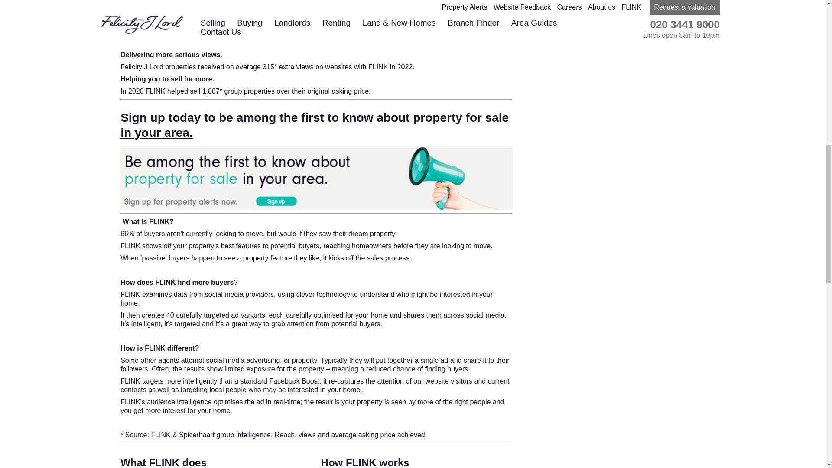  Describe the element at coordinates (316, 205) in the screenshot. I see `Felicity J Lord Property Alerts` at that location.